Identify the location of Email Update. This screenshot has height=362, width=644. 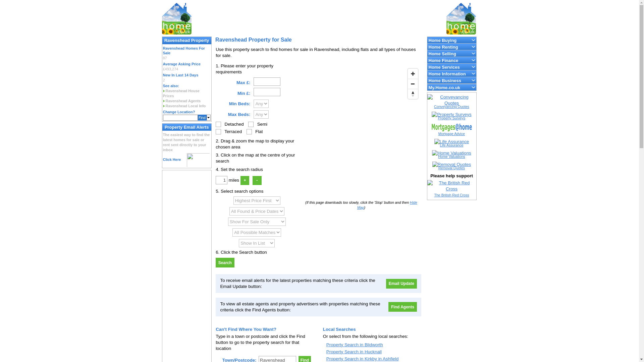
(401, 284).